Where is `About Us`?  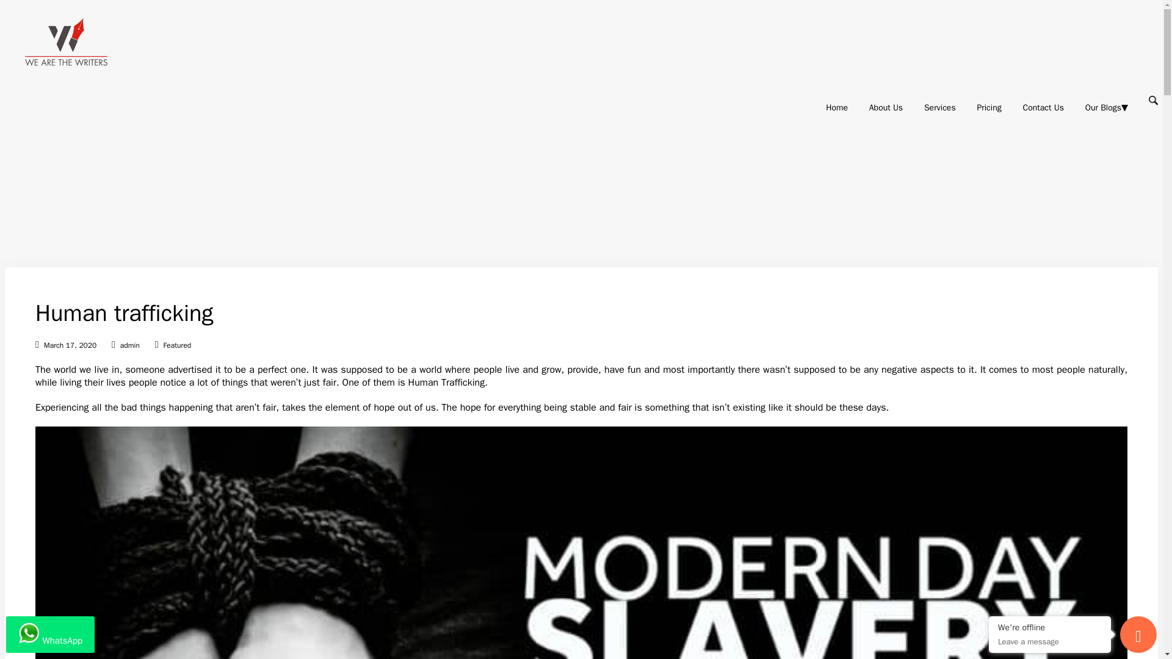
About Us is located at coordinates (886, 107).